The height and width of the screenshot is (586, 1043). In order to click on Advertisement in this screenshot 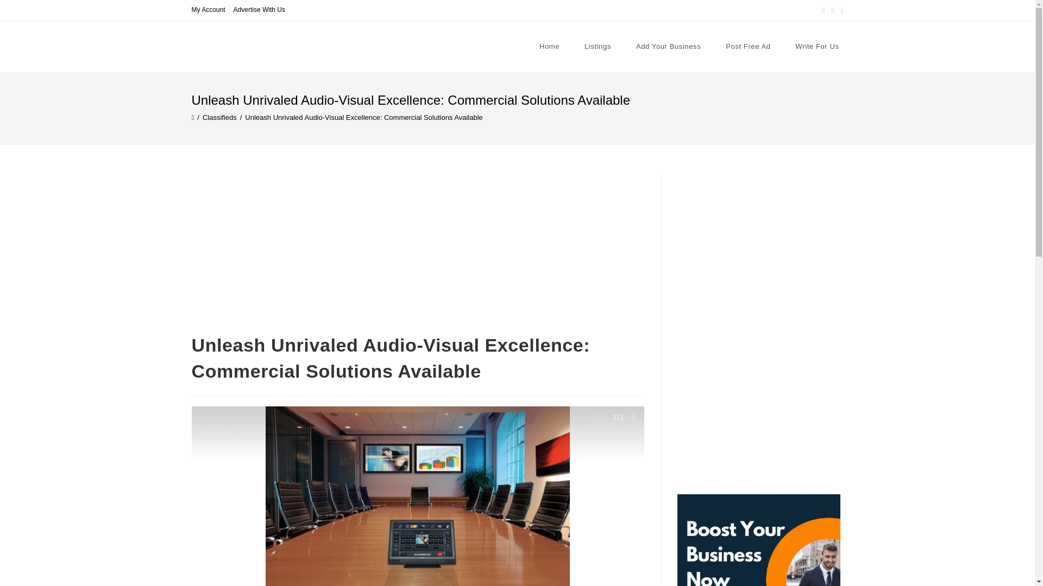, I will do `click(759, 411)`.